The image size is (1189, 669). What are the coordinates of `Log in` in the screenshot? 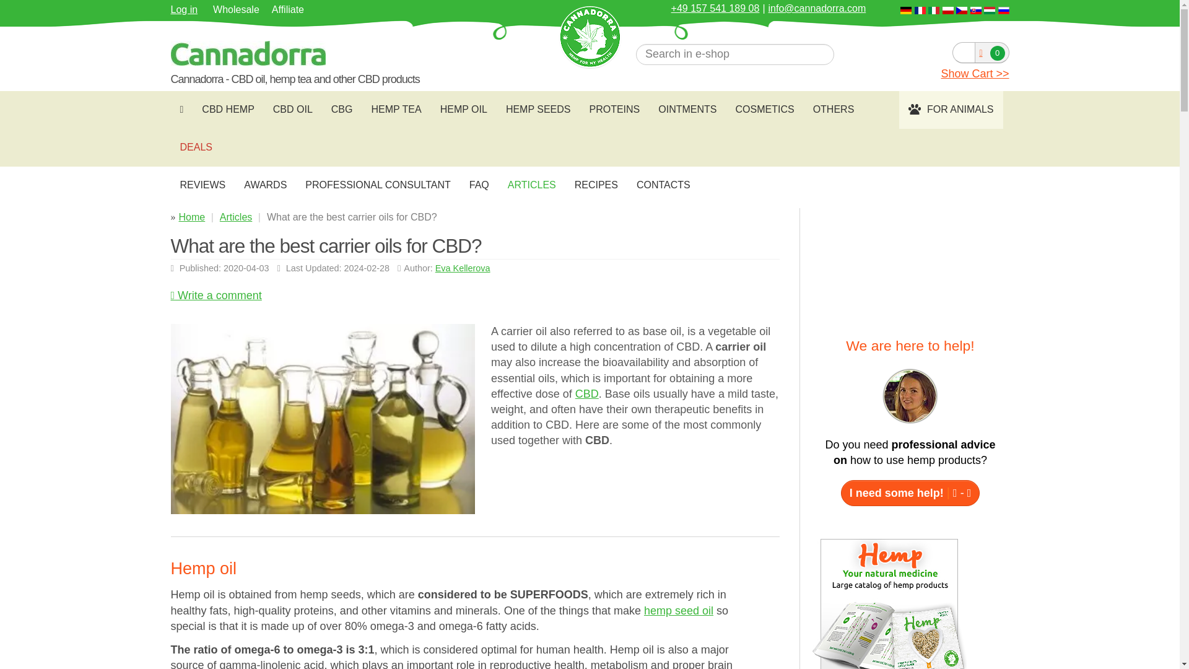 It's located at (185, 9).